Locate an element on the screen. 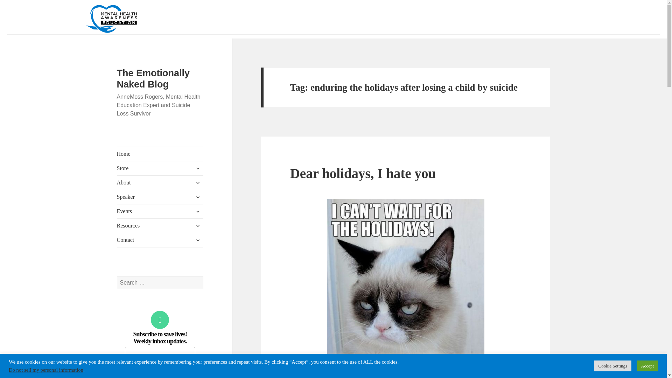 The height and width of the screenshot is (378, 672). About is located at coordinates (160, 183).